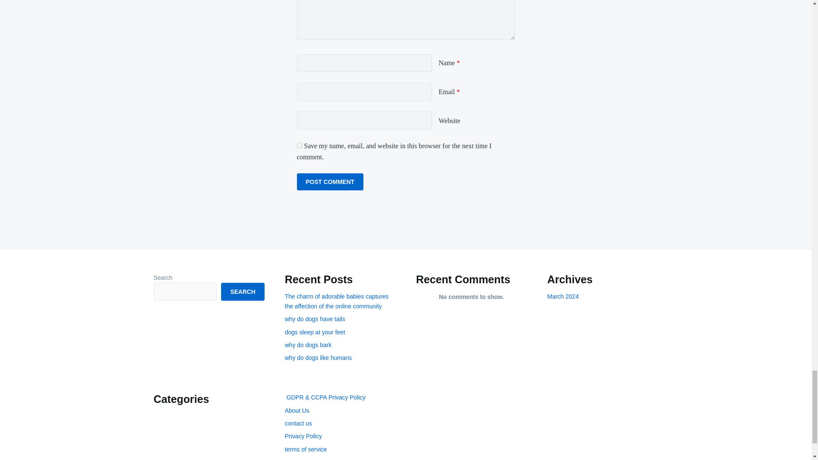  I want to click on Privacy Policy, so click(303, 436).